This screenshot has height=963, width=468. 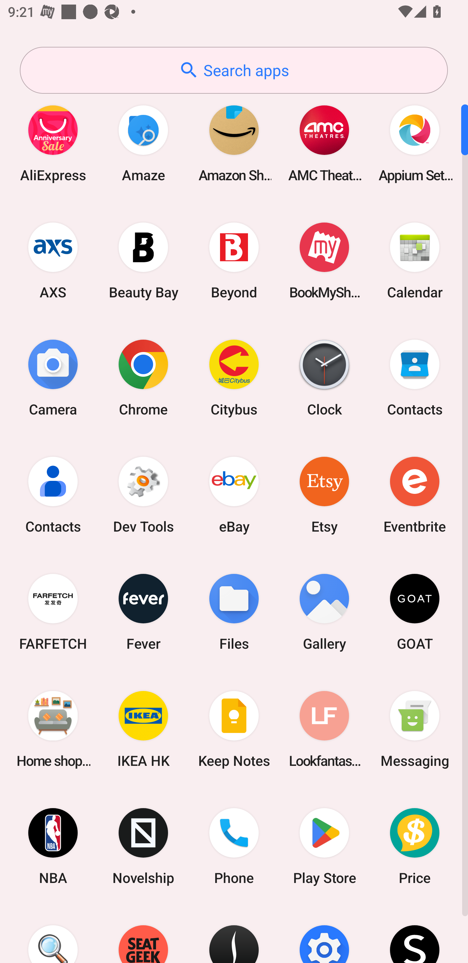 I want to click on GOAT, so click(x=415, y=612).